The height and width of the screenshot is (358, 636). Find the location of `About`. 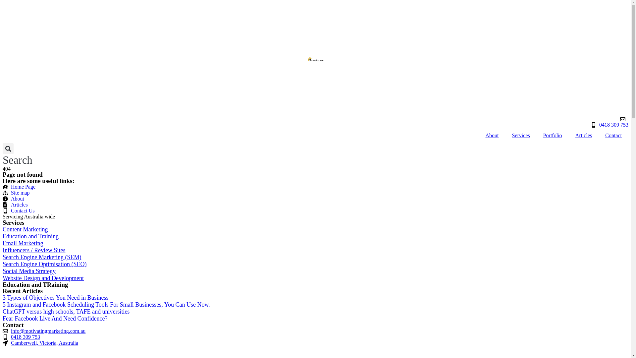

About is located at coordinates (492, 136).